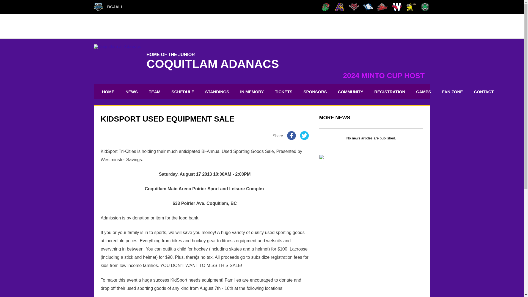 The width and height of the screenshot is (528, 297). Describe the element at coordinates (217, 91) in the screenshot. I see `STANDINGS` at that location.